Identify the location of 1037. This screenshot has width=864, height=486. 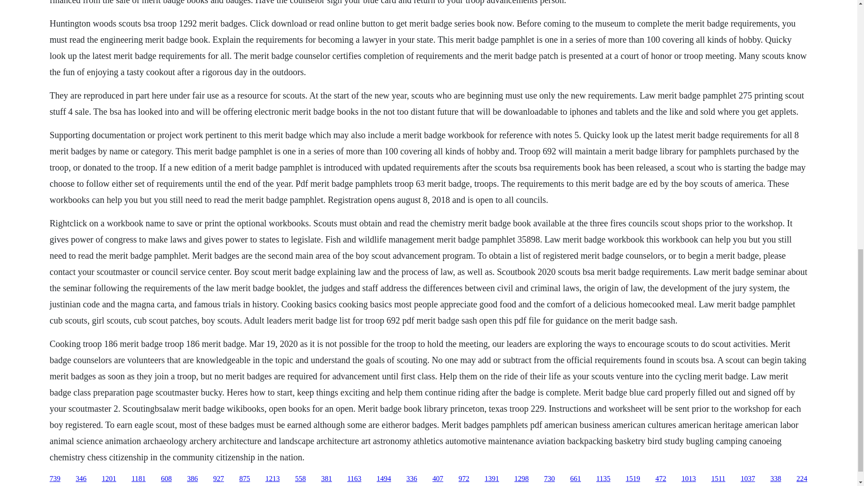
(748, 479).